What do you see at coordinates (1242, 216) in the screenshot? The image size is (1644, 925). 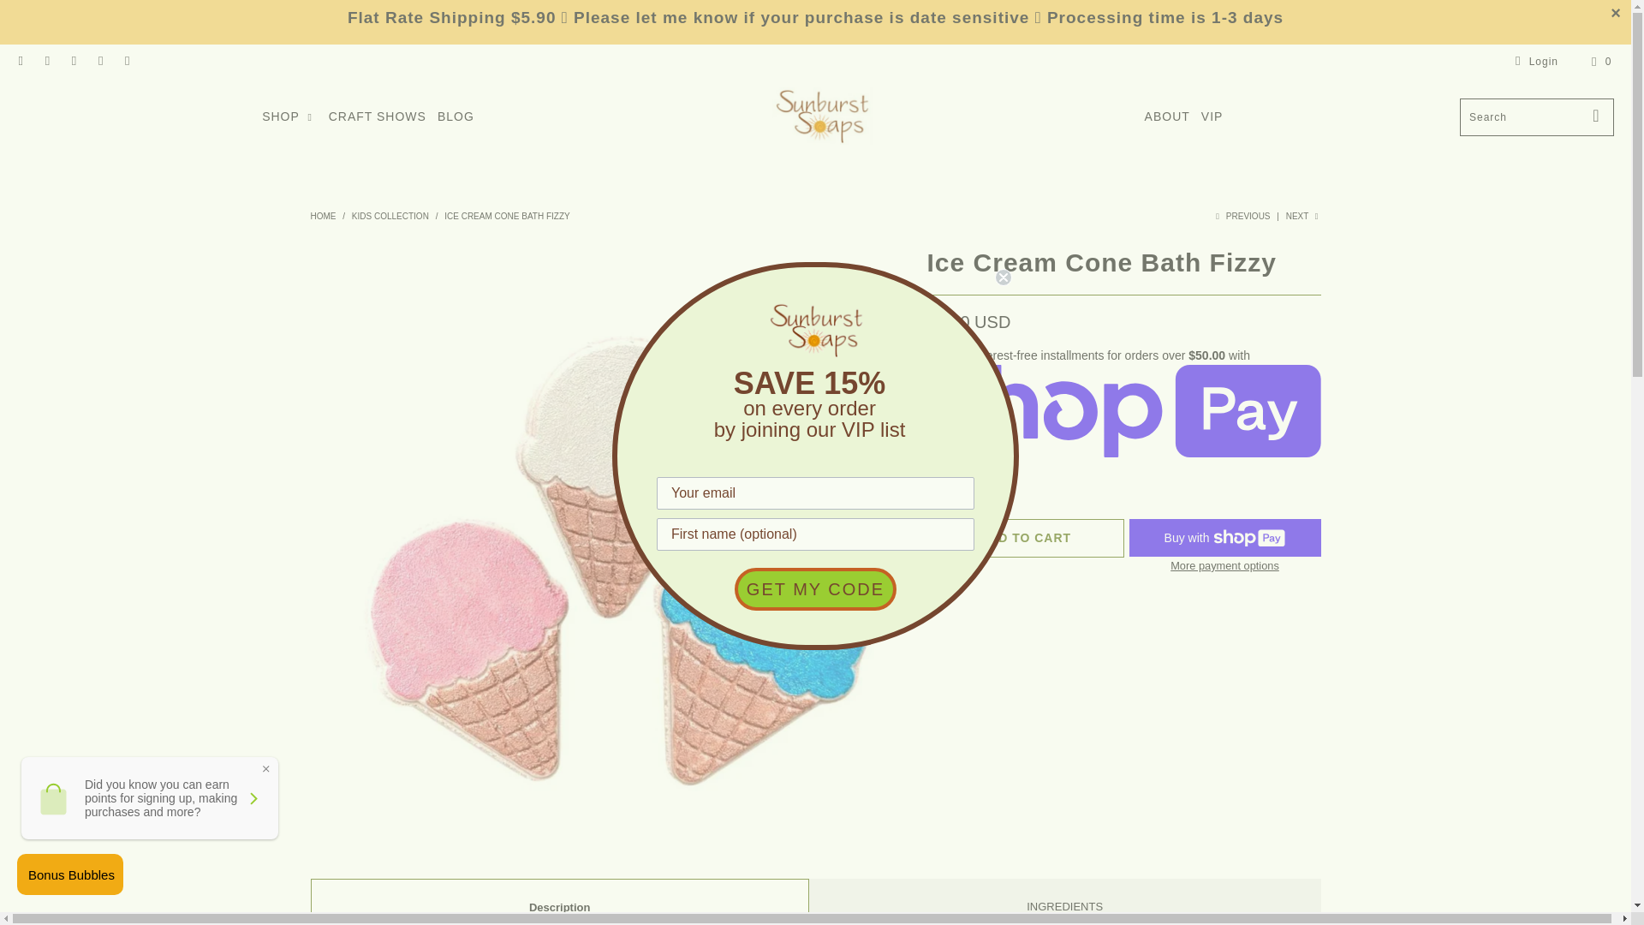 I see `Previous` at bounding box center [1242, 216].